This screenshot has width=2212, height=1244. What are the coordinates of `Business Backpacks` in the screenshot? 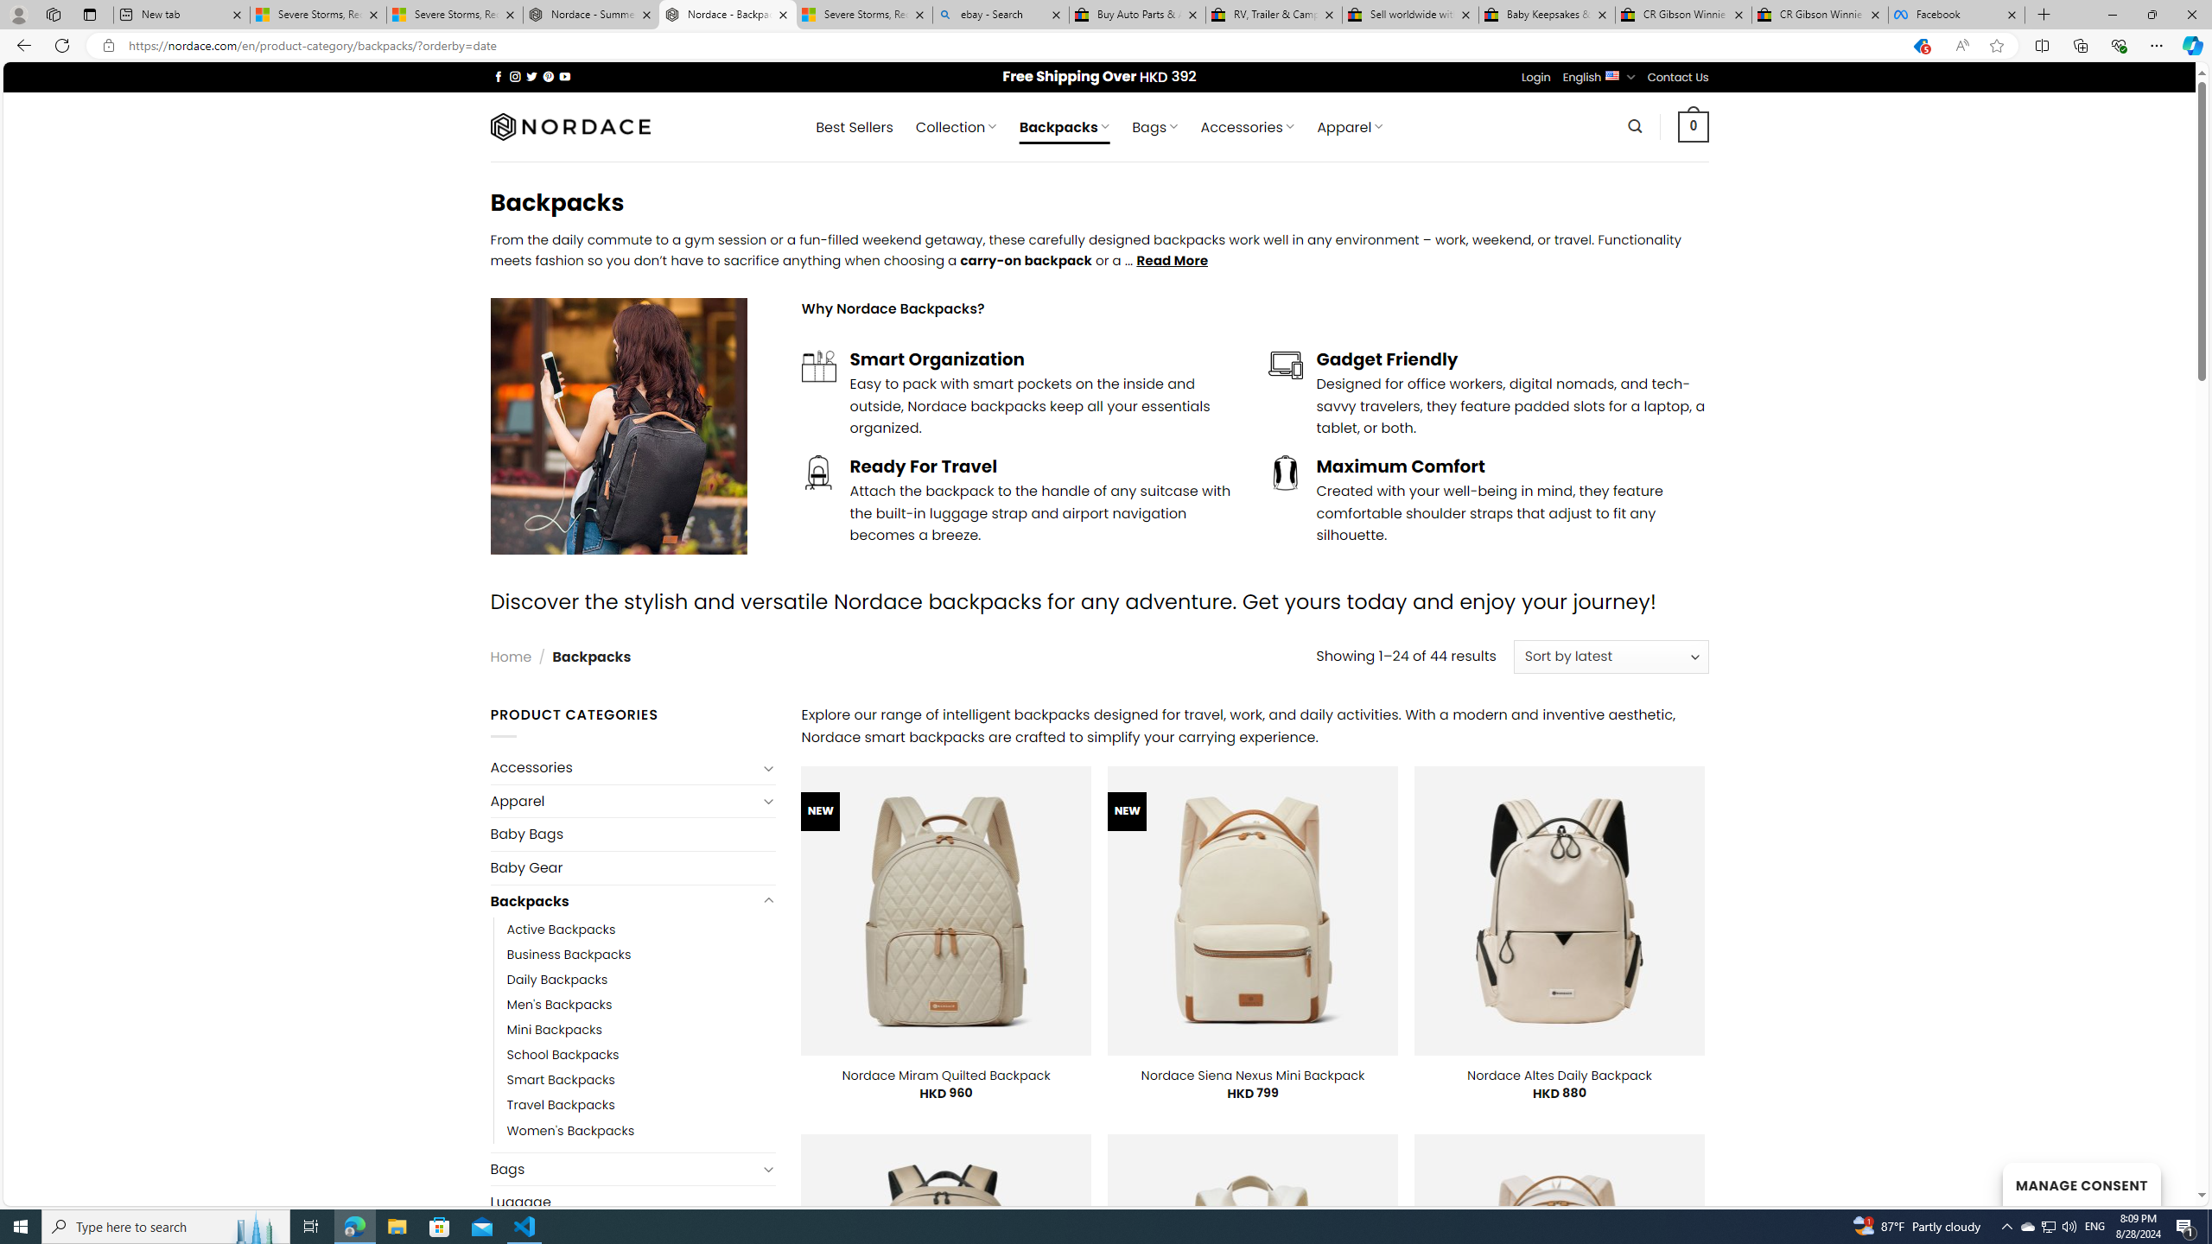 It's located at (569, 955).